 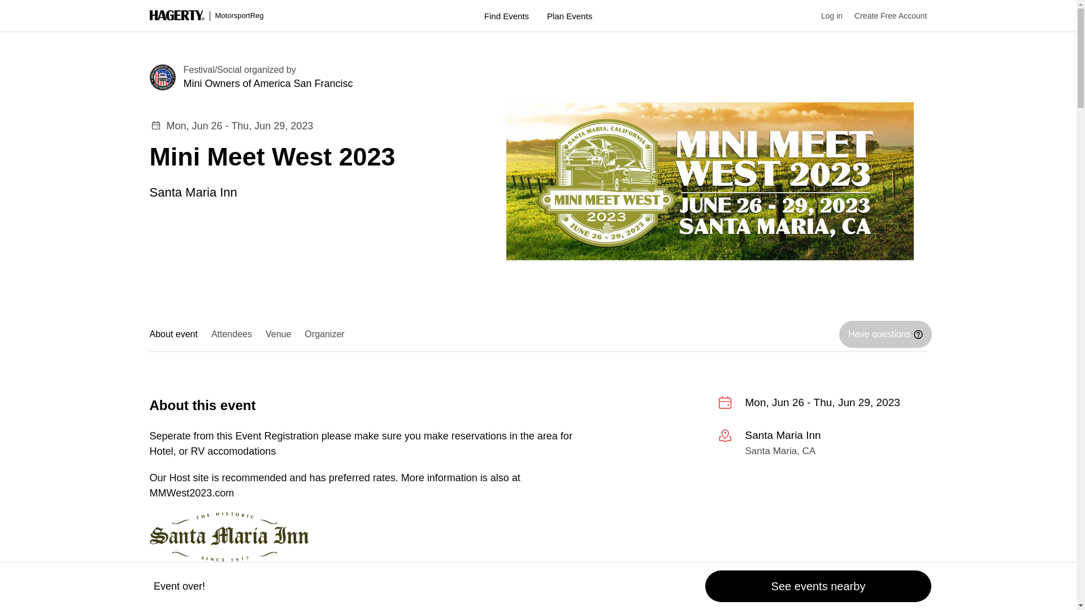 What do you see at coordinates (826, 16) in the screenshot?
I see `Log in` at bounding box center [826, 16].